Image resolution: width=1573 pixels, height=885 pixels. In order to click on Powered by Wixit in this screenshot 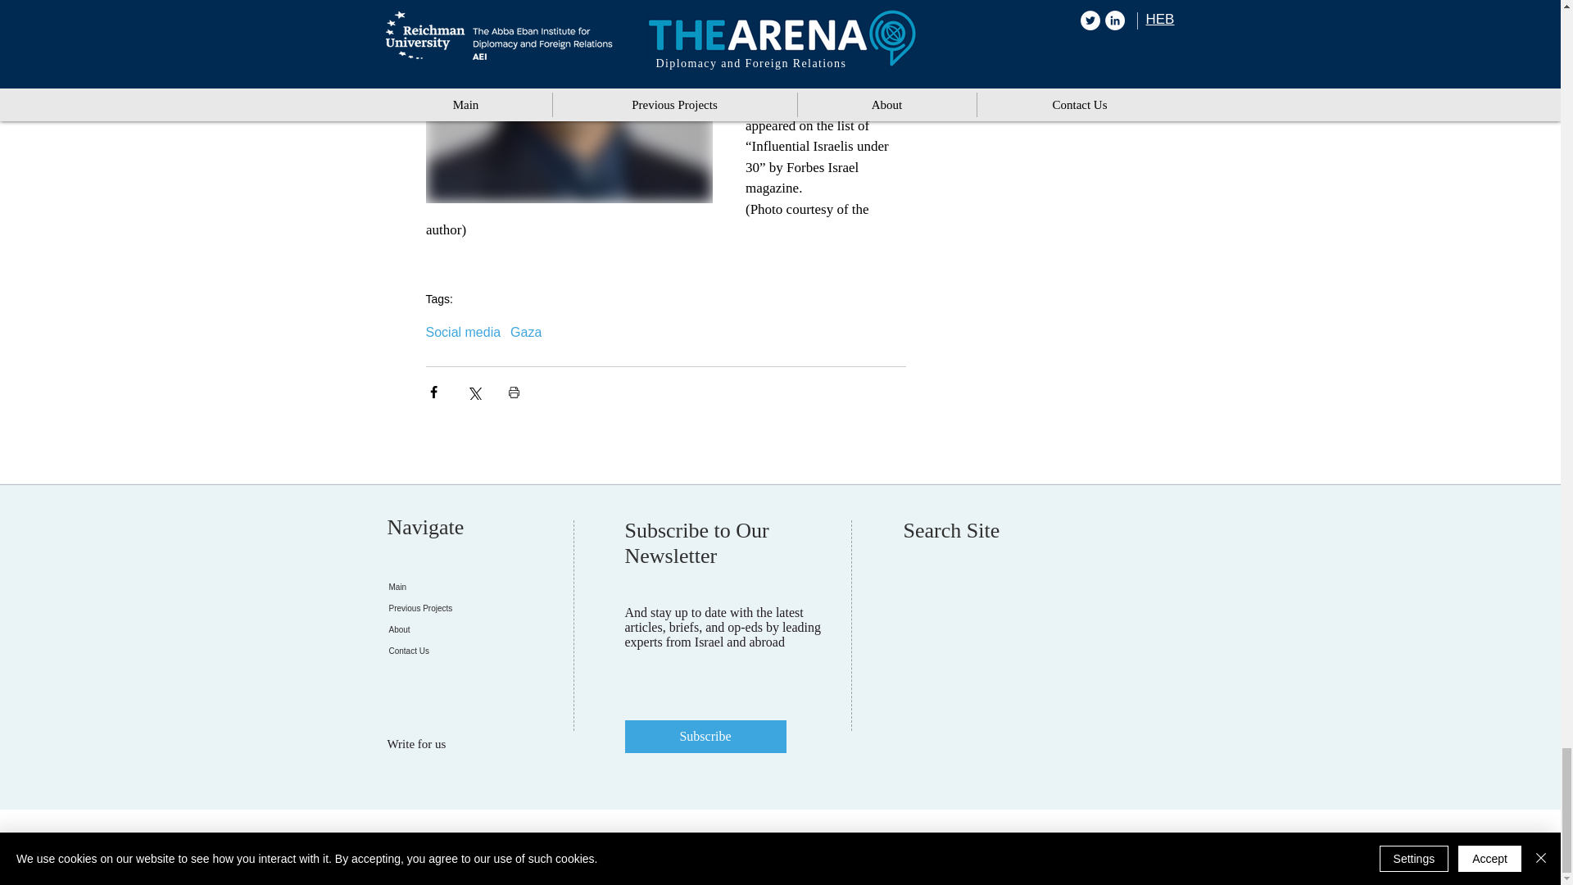, I will do `click(1124, 844)`.